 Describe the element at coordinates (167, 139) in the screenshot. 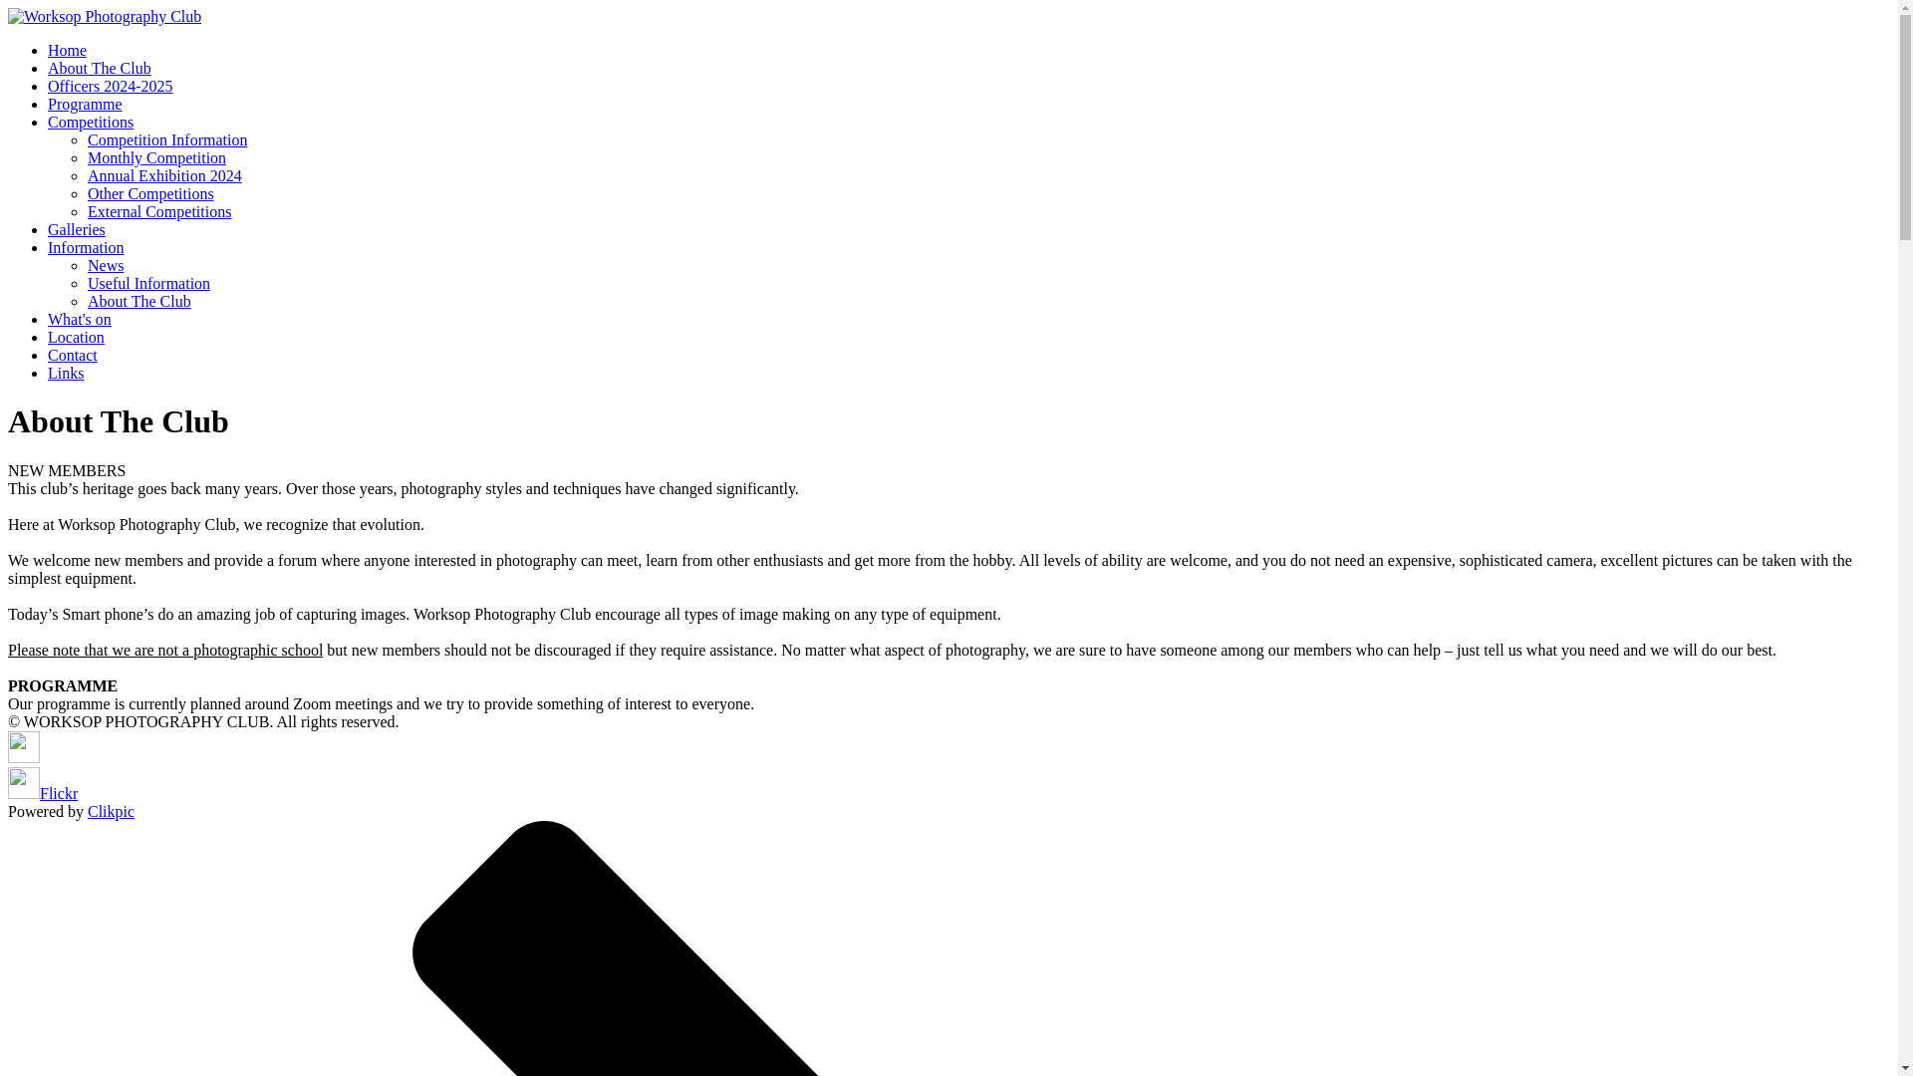

I see `Competition Information` at that location.